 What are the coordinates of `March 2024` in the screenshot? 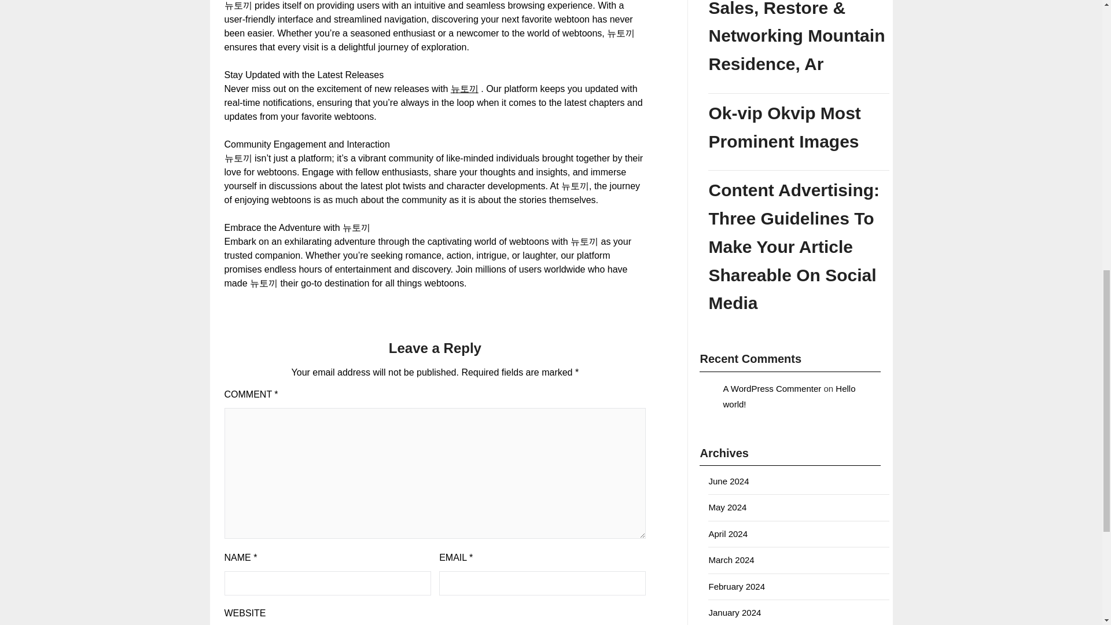 It's located at (731, 560).